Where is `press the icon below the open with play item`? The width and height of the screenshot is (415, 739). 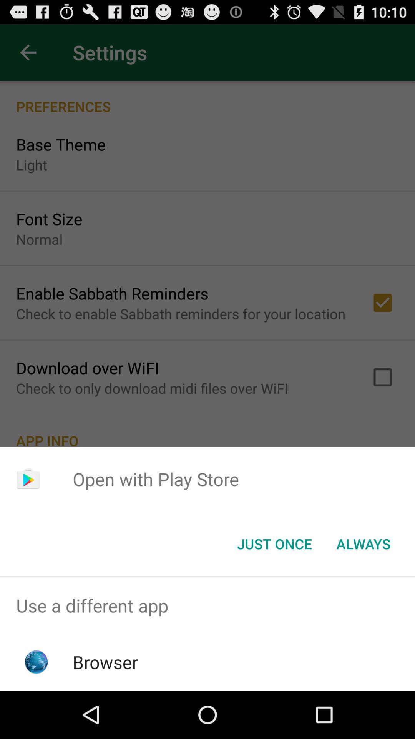 press the icon below the open with play item is located at coordinates (274, 544).